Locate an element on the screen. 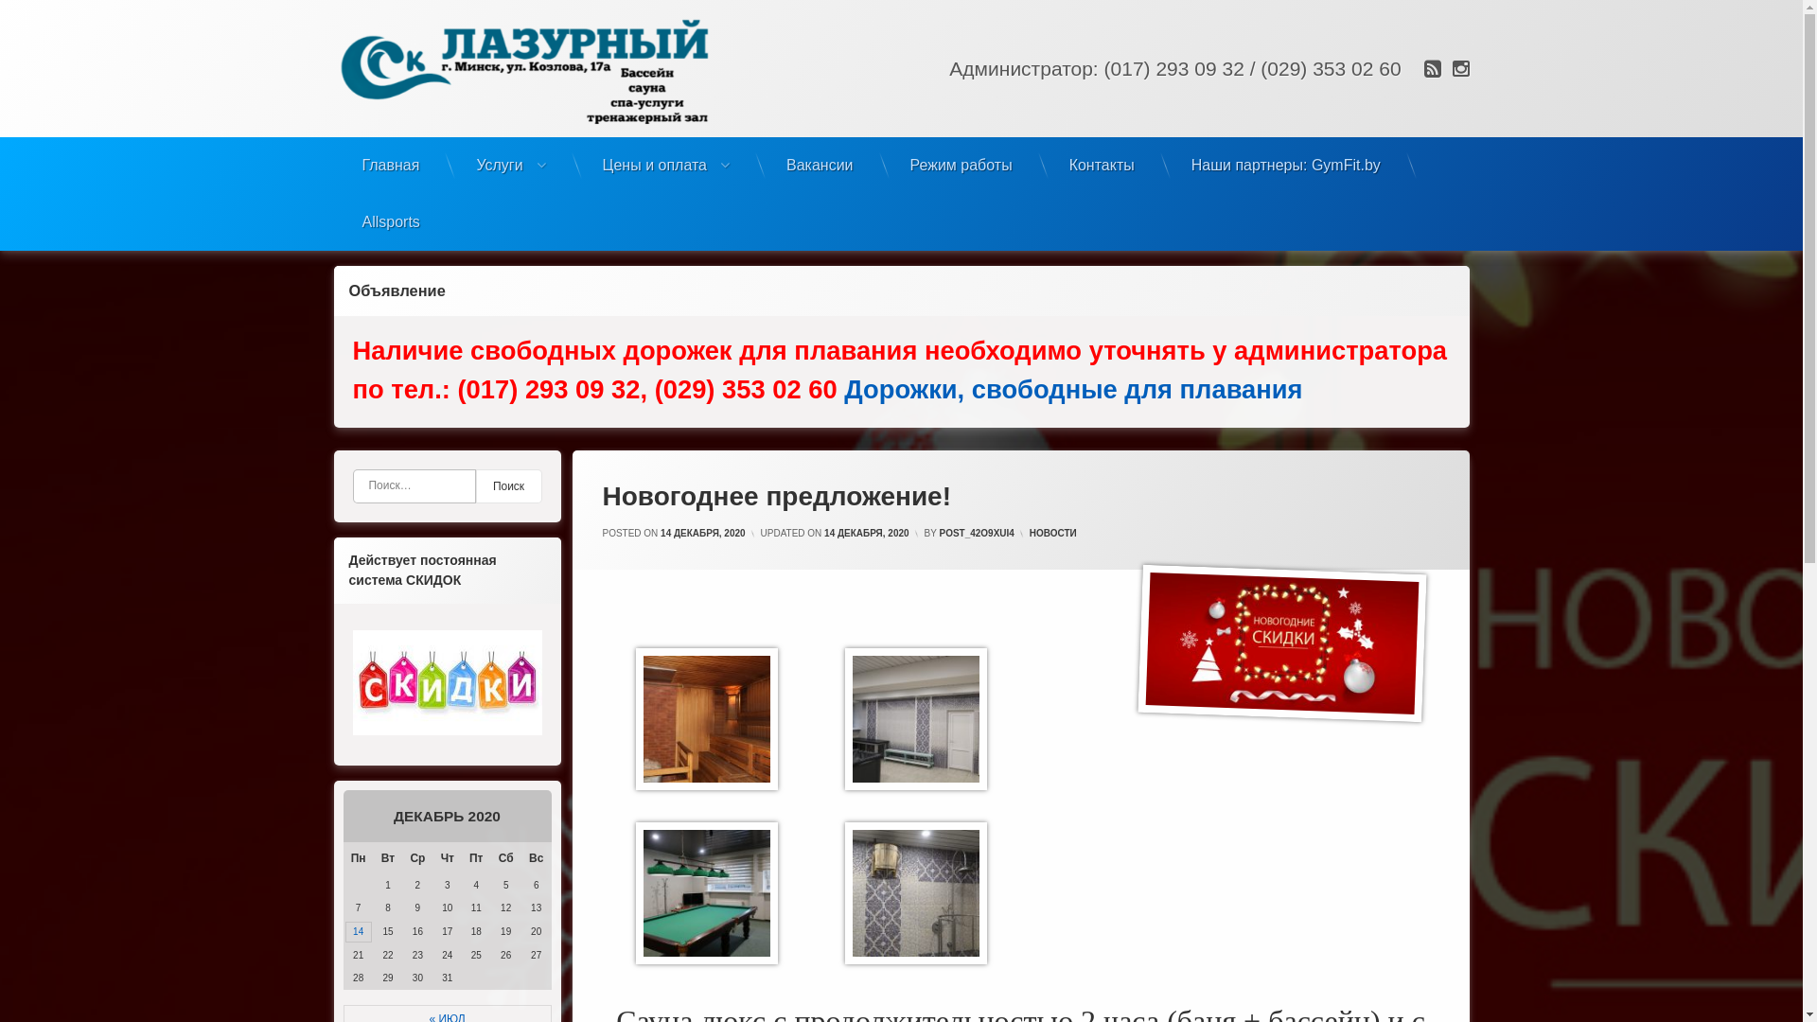 This screenshot has height=1022, width=1817. POST_42O9XUI4 is located at coordinates (977, 534).